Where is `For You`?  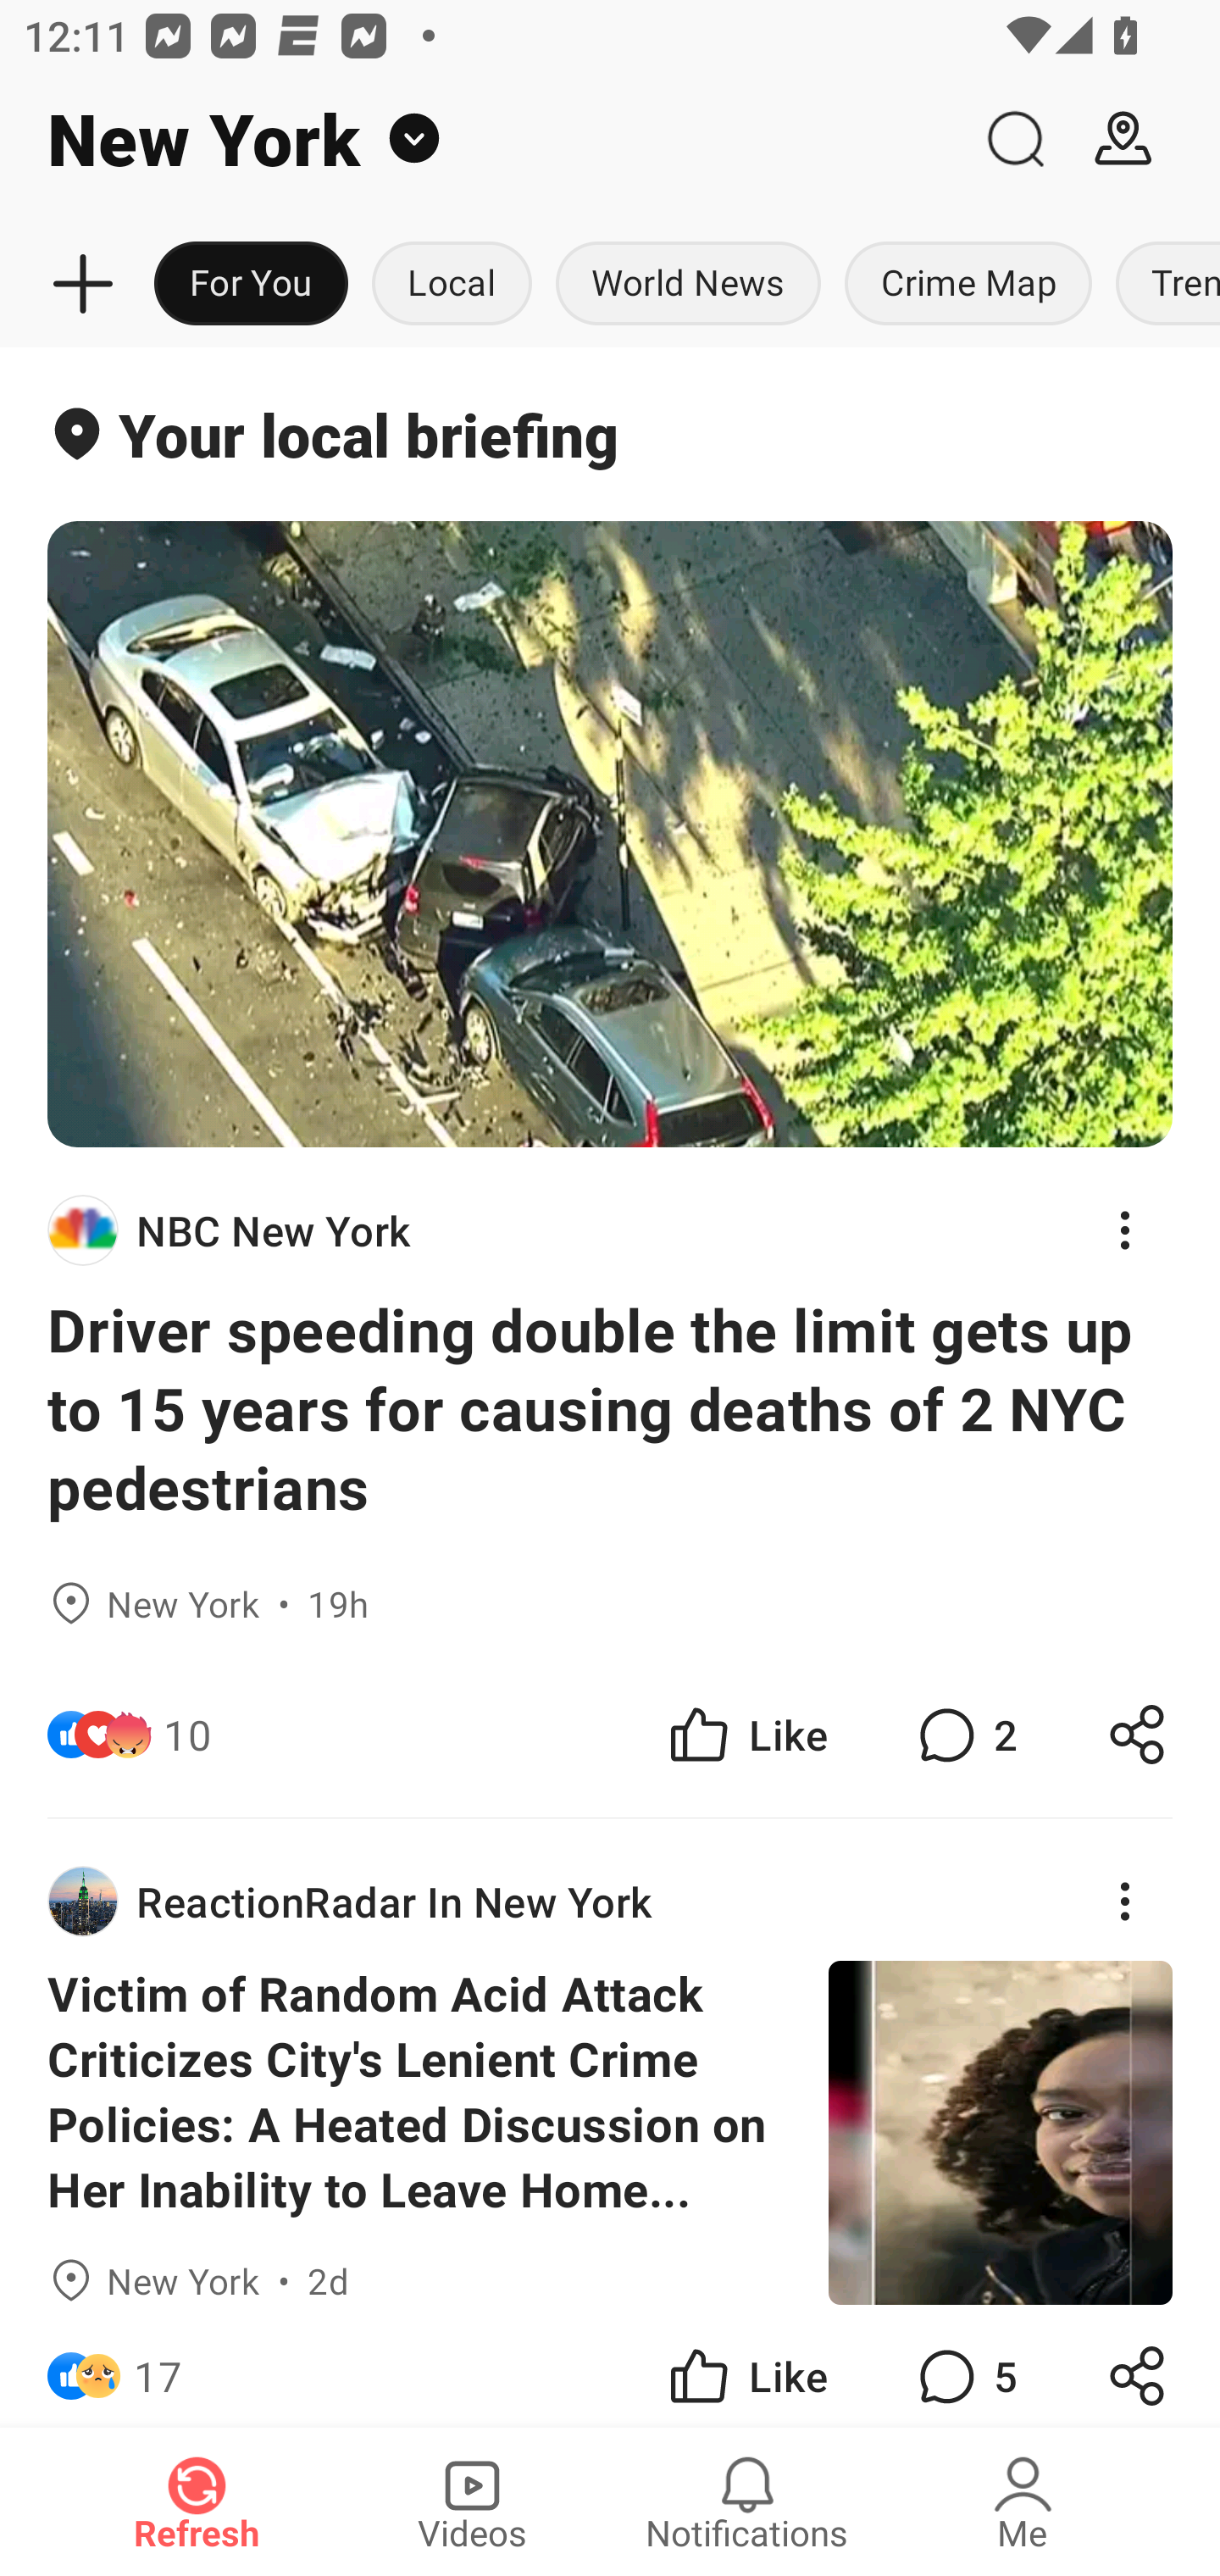
For You is located at coordinates (251, 285).